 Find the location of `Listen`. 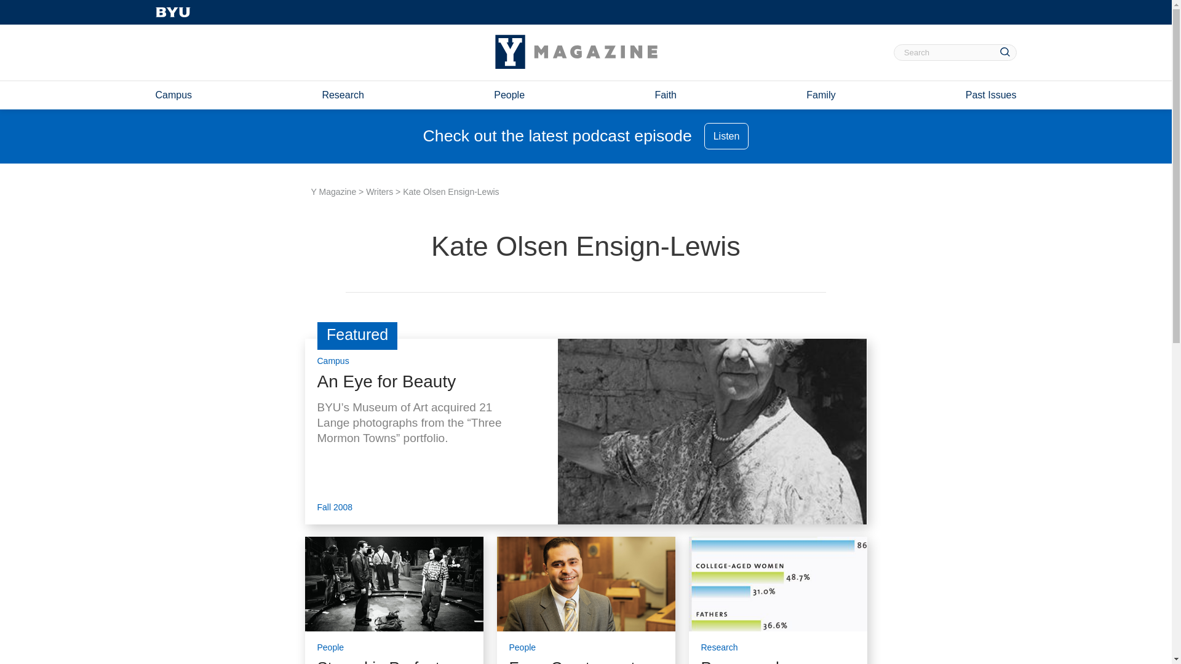

Listen is located at coordinates (726, 136).